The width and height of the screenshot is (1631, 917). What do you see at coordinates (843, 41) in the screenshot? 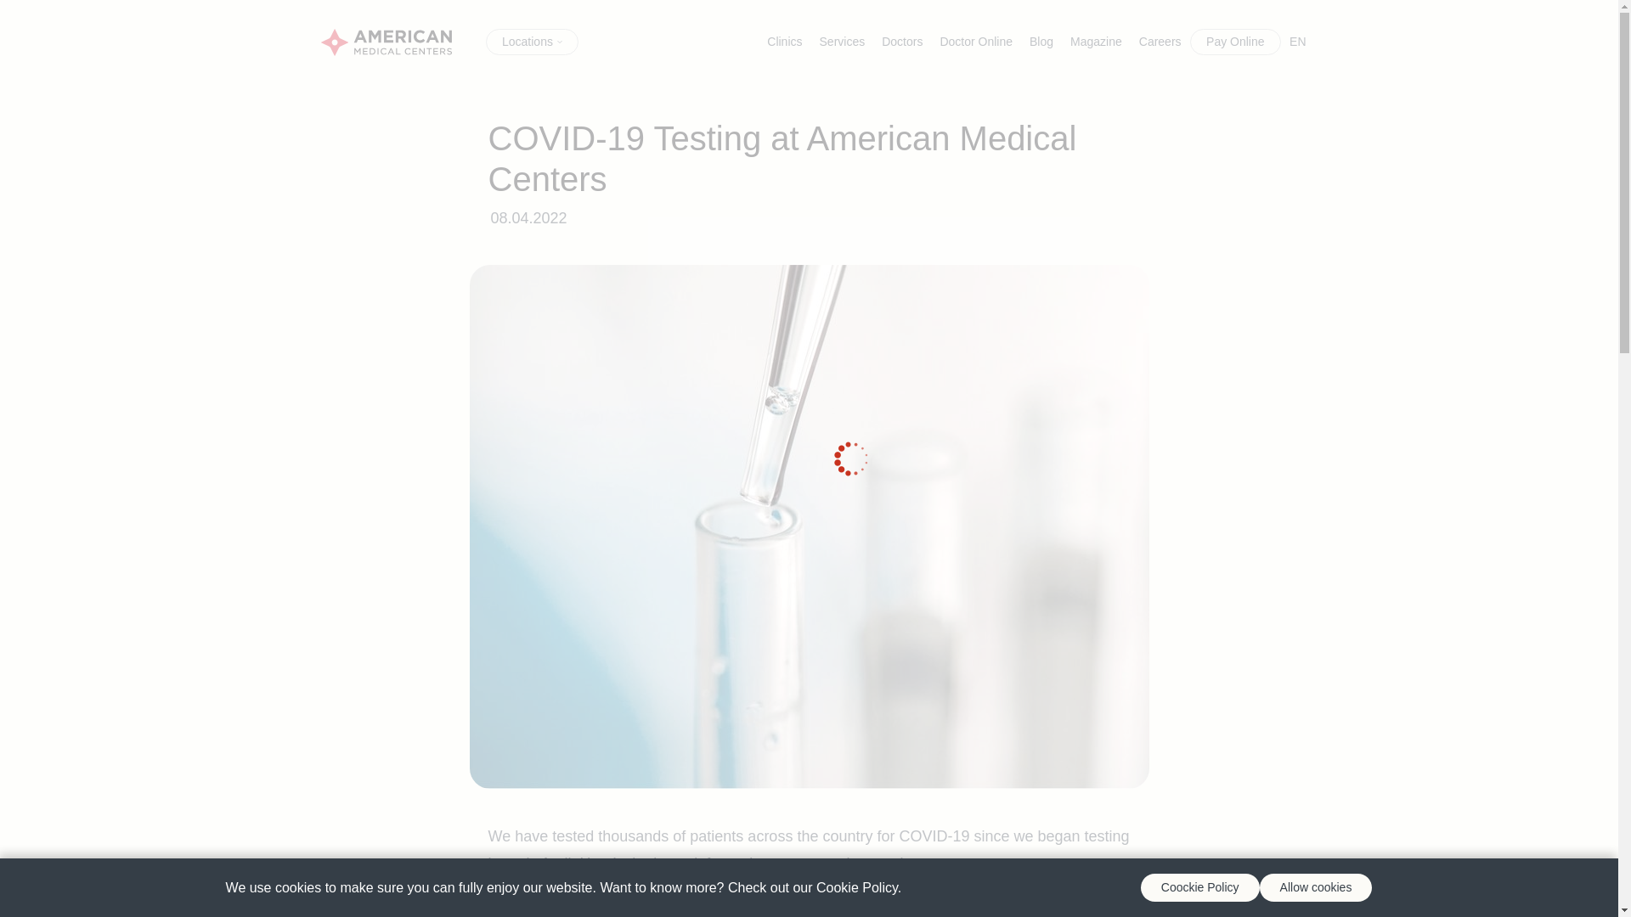
I see `Services` at bounding box center [843, 41].